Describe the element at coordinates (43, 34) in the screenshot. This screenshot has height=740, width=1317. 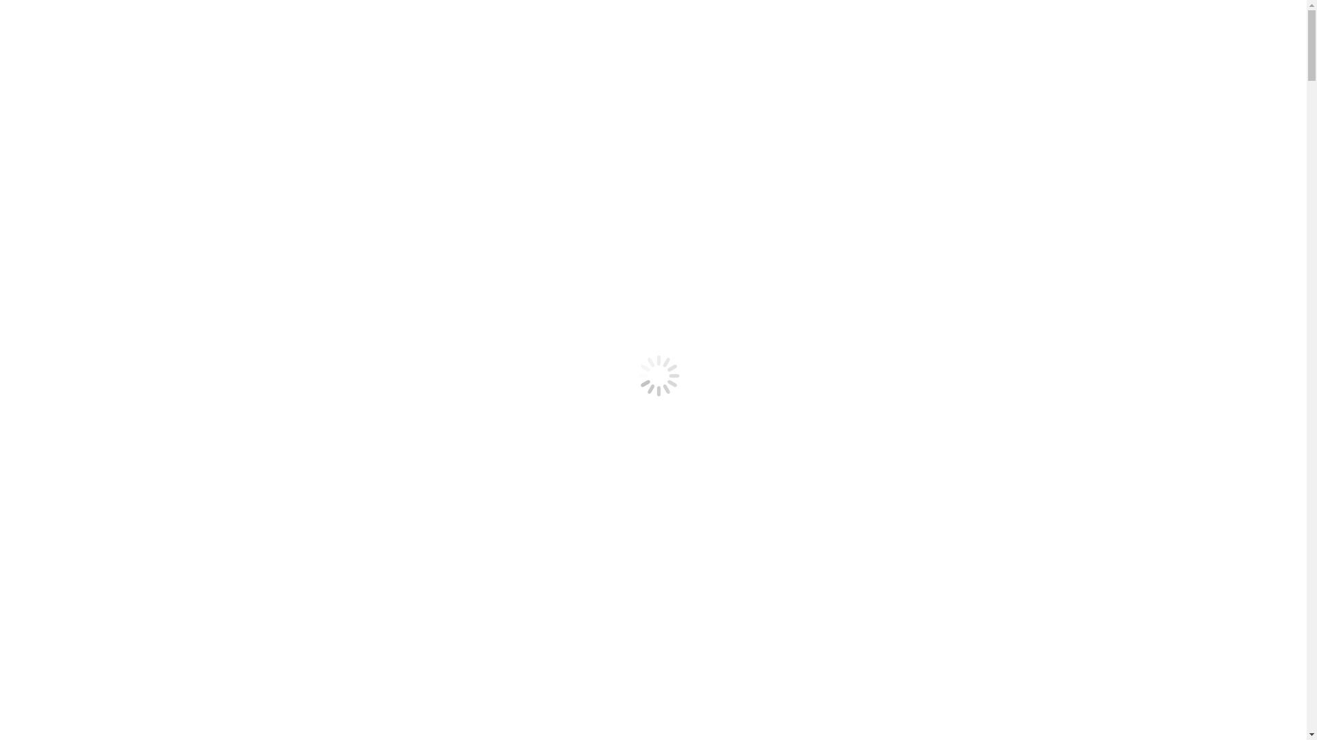
I see `+37529 5530303` at that location.